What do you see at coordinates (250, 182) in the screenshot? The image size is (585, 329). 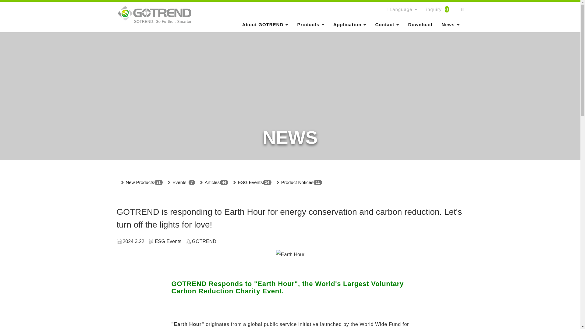 I see `ESG Events` at bounding box center [250, 182].